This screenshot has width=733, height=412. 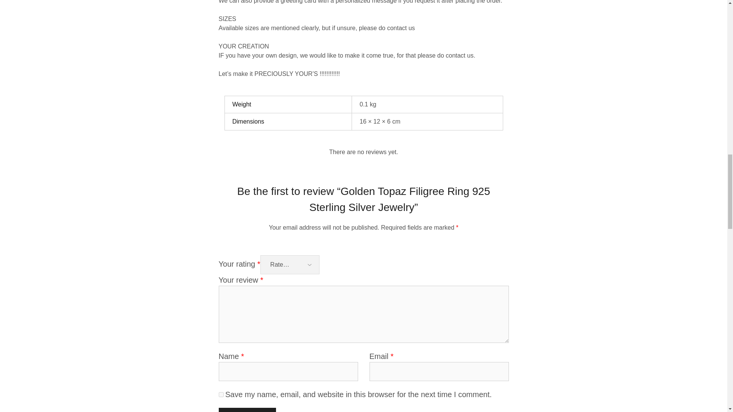 What do you see at coordinates (247, 410) in the screenshot?
I see `Submit` at bounding box center [247, 410].